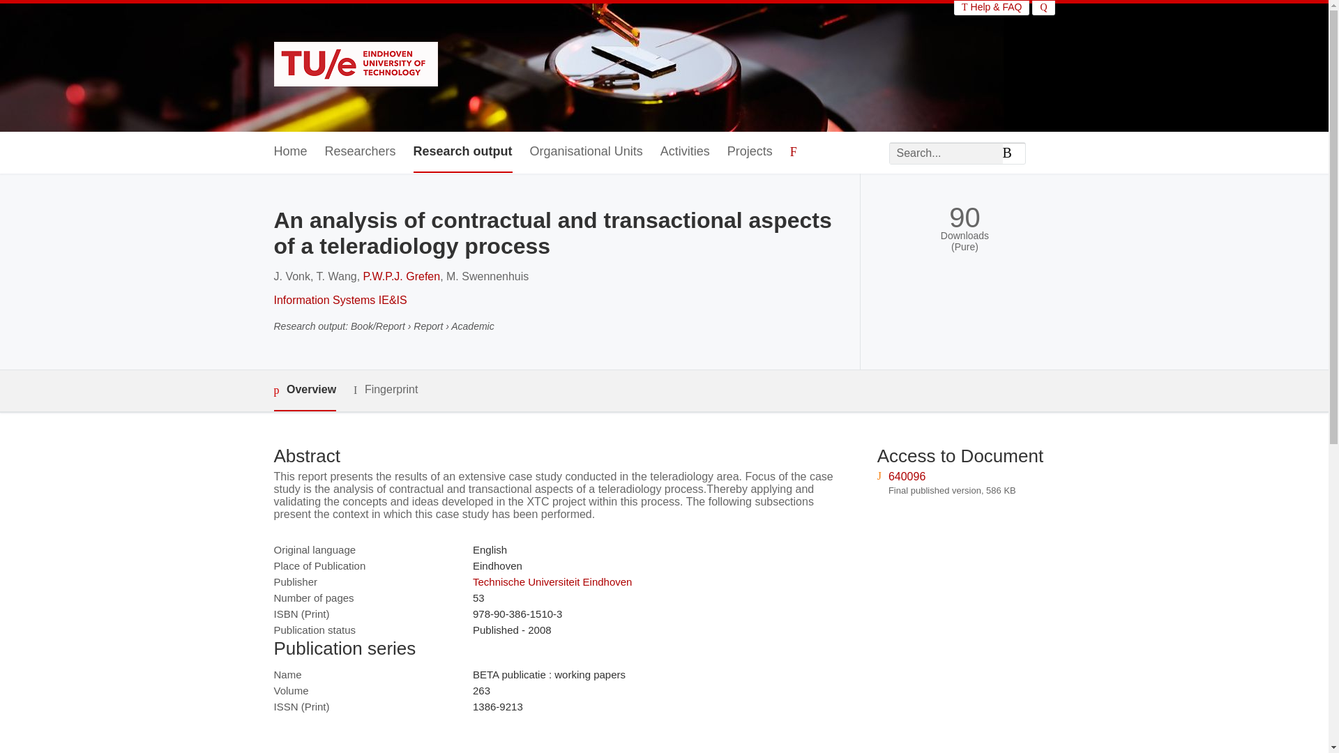 Image resolution: width=1339 pixels, height=753 pixels. I want to click on Eindhoven University of Technology research portal Home, so click(355, 66).